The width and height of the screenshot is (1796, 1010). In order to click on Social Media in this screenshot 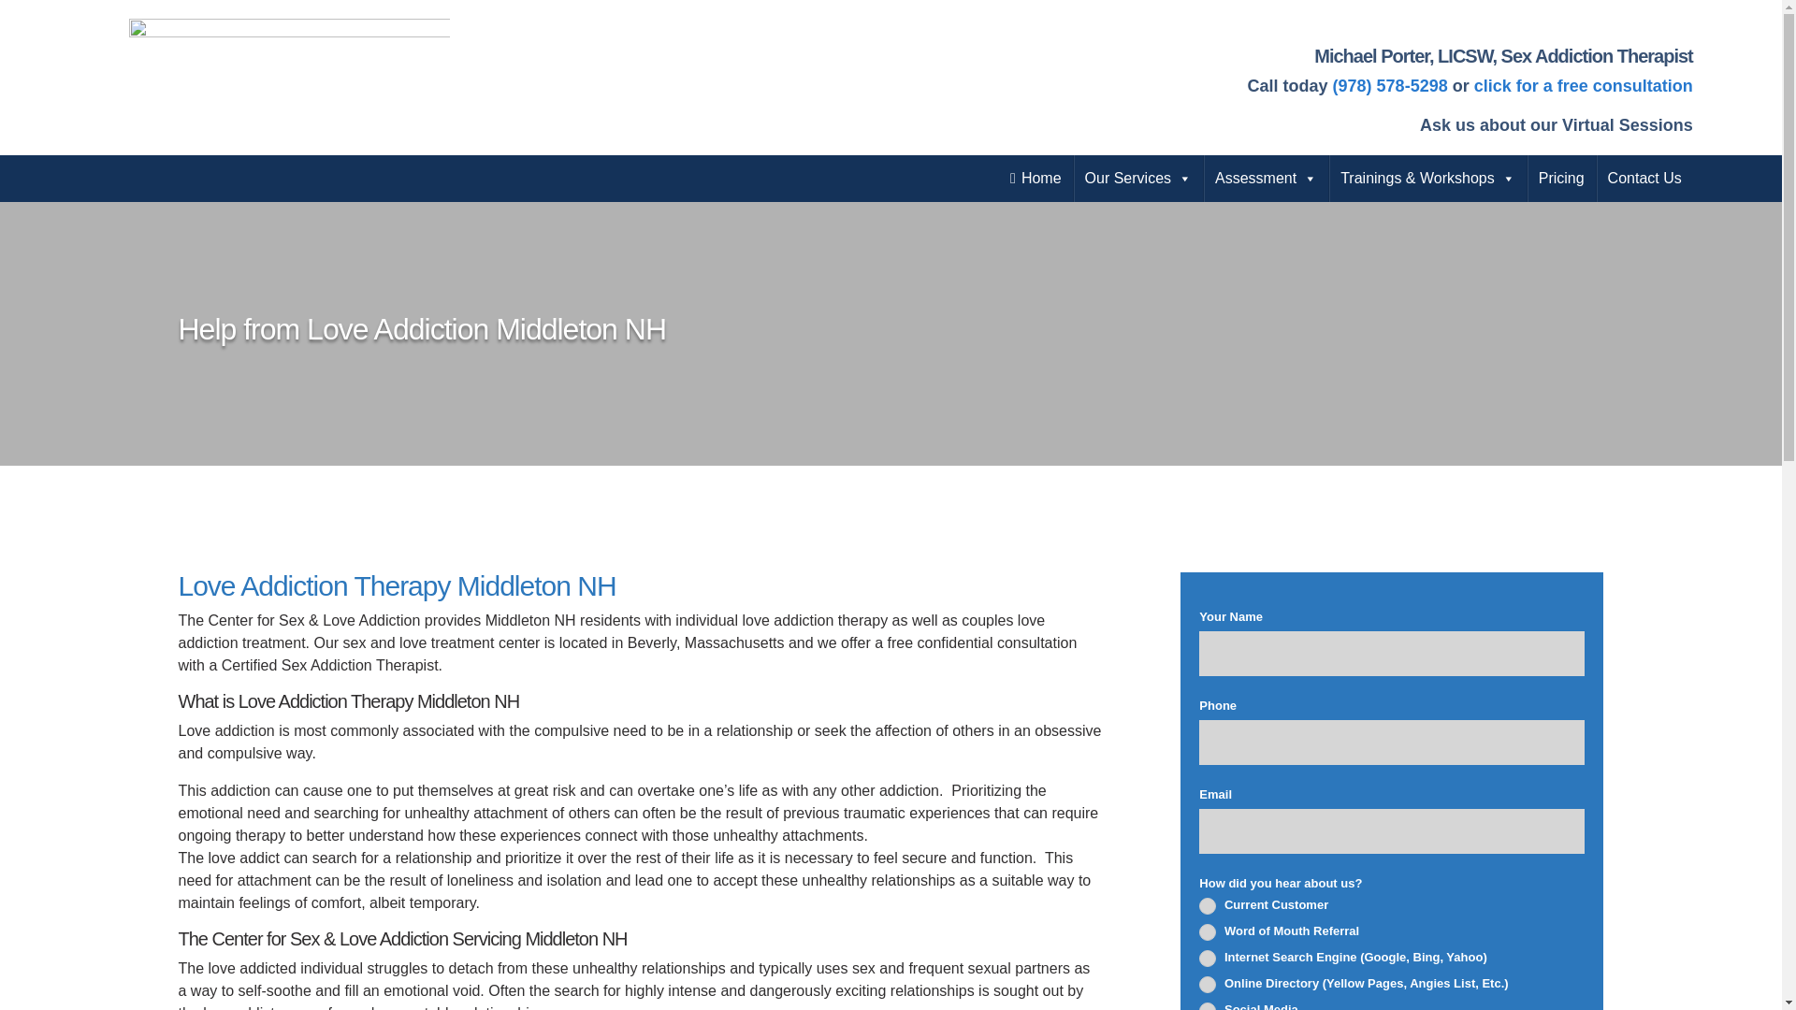, I will do `click(1207, 1006)`.